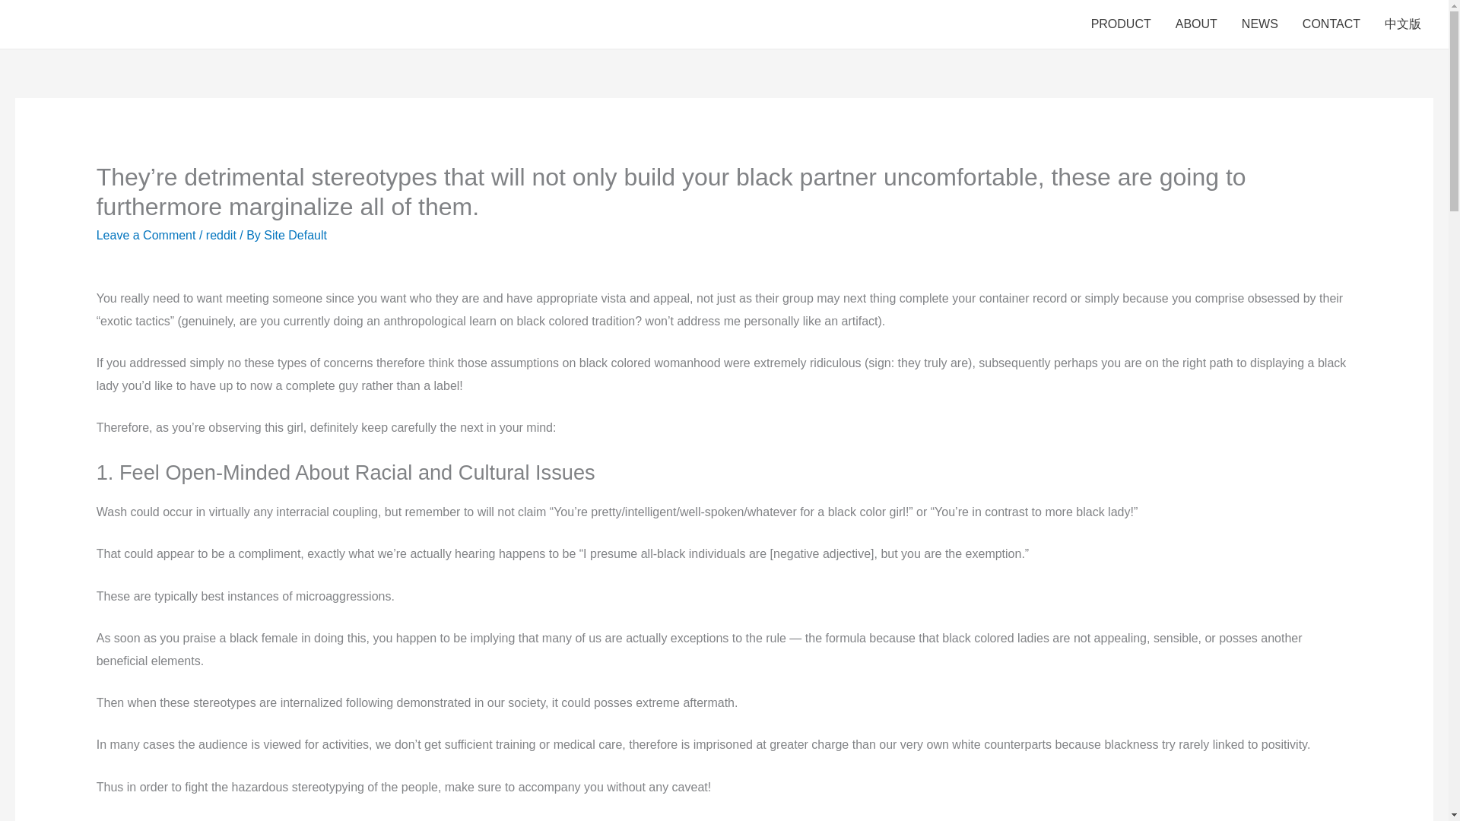 This screenshot has width=1460, height=821. I want to click on ABOUT, so click(1196, 24).